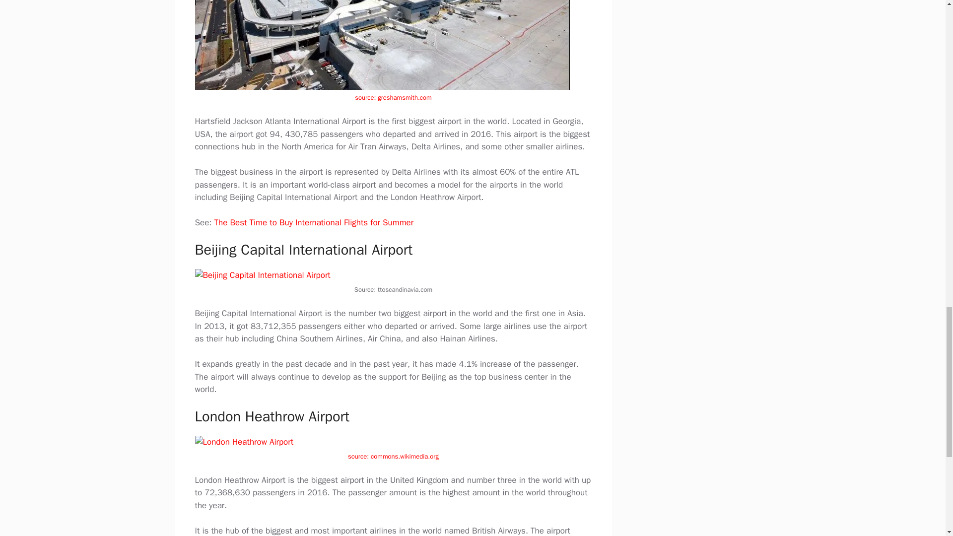 This screenshot has height=536, width=953. I want to click on Three Largest and Best Airports in the World 2, so click(381, 45).